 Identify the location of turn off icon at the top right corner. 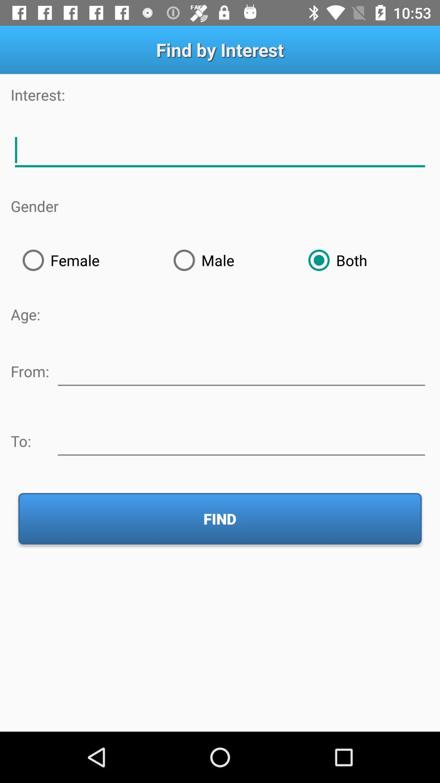
(363, 260).